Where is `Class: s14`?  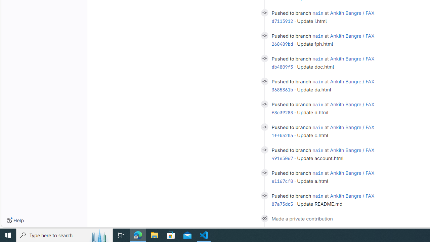
Class: s14 is located at coordinates (264, 196).